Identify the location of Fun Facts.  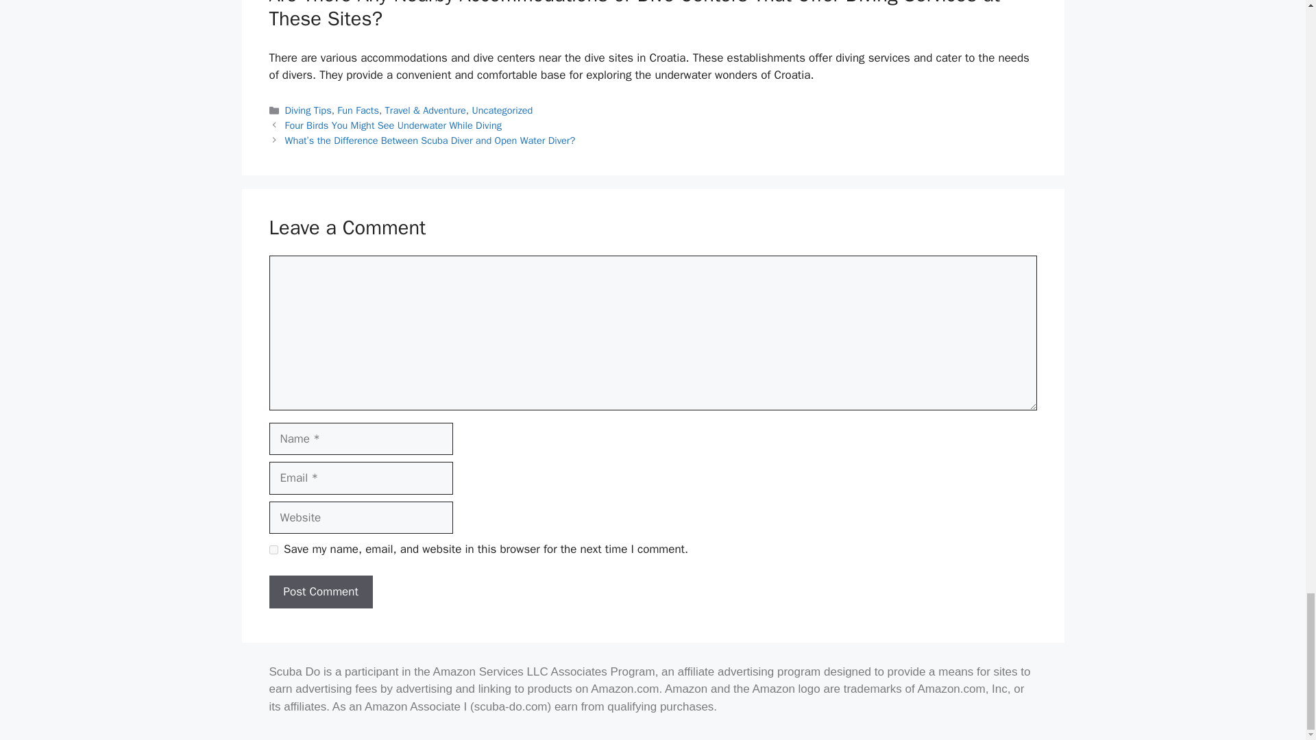
(358, 110).